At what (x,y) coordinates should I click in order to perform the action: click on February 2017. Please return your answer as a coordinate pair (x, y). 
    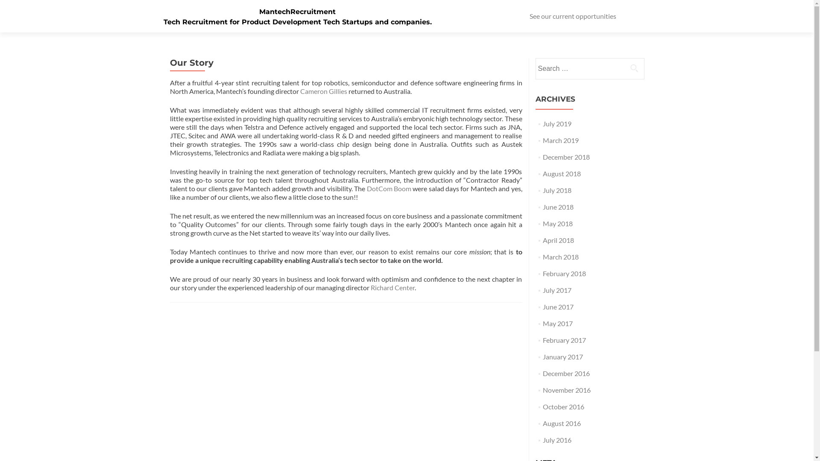
    Looking at the image, I should click on (565, 340).